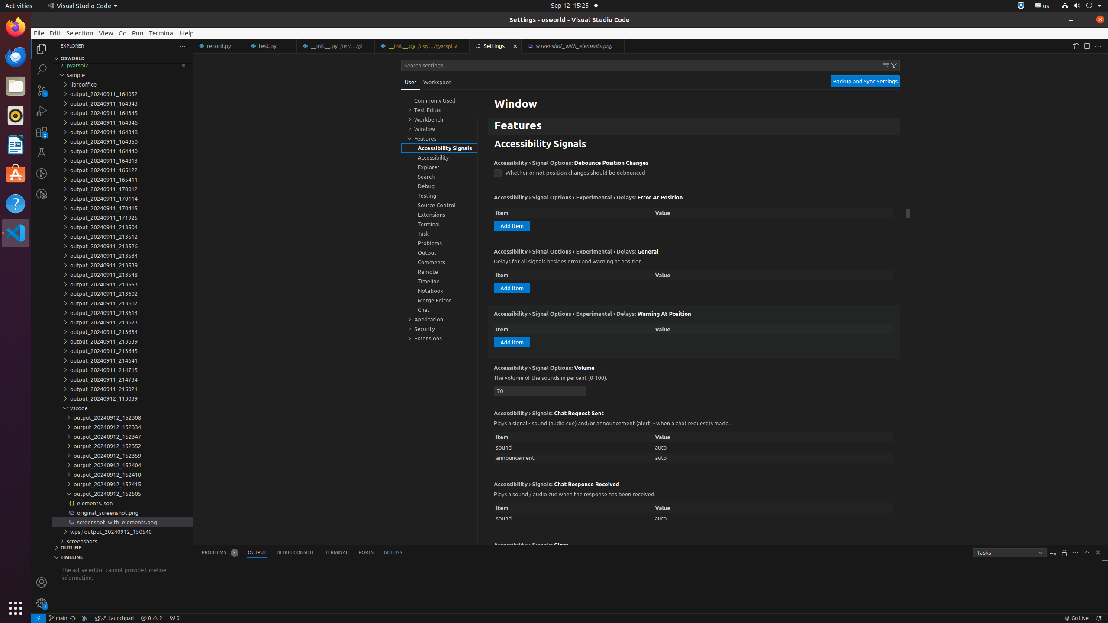  What do you see at coordinates (39, 618) in the screenshot?
I see `remote` at bounding box center [39, 618].